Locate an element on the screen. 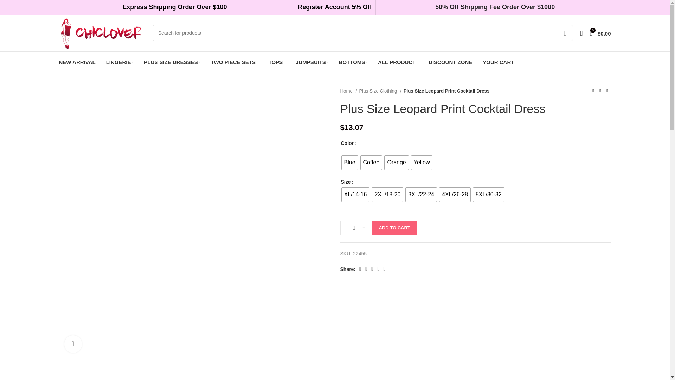 This screenshot has width=675, height=380. LINGERIE is located at coordinates (120, 62).